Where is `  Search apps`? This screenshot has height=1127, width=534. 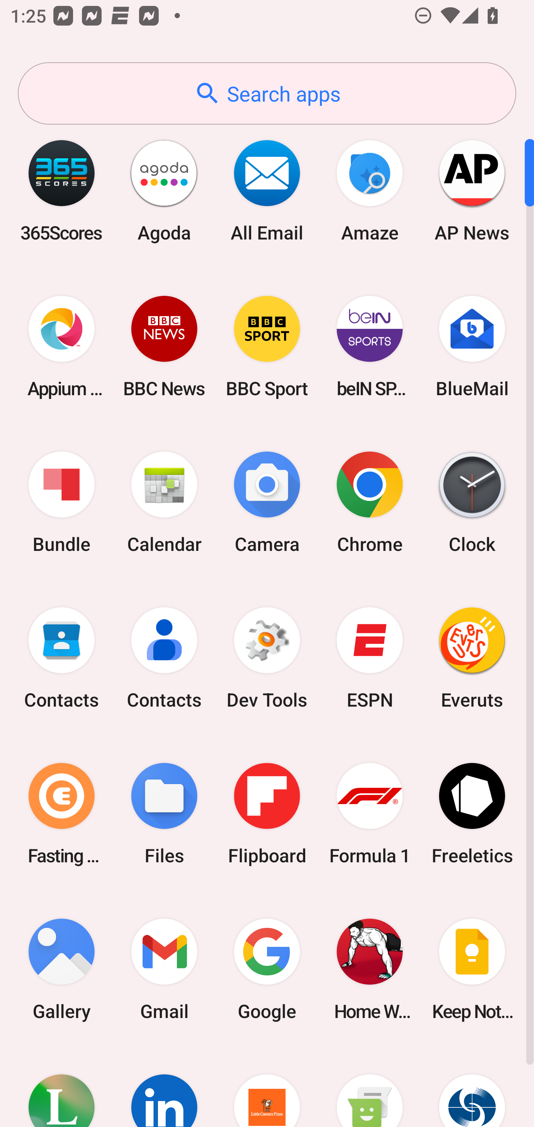   Search apps is located at coordinates (267, 93).